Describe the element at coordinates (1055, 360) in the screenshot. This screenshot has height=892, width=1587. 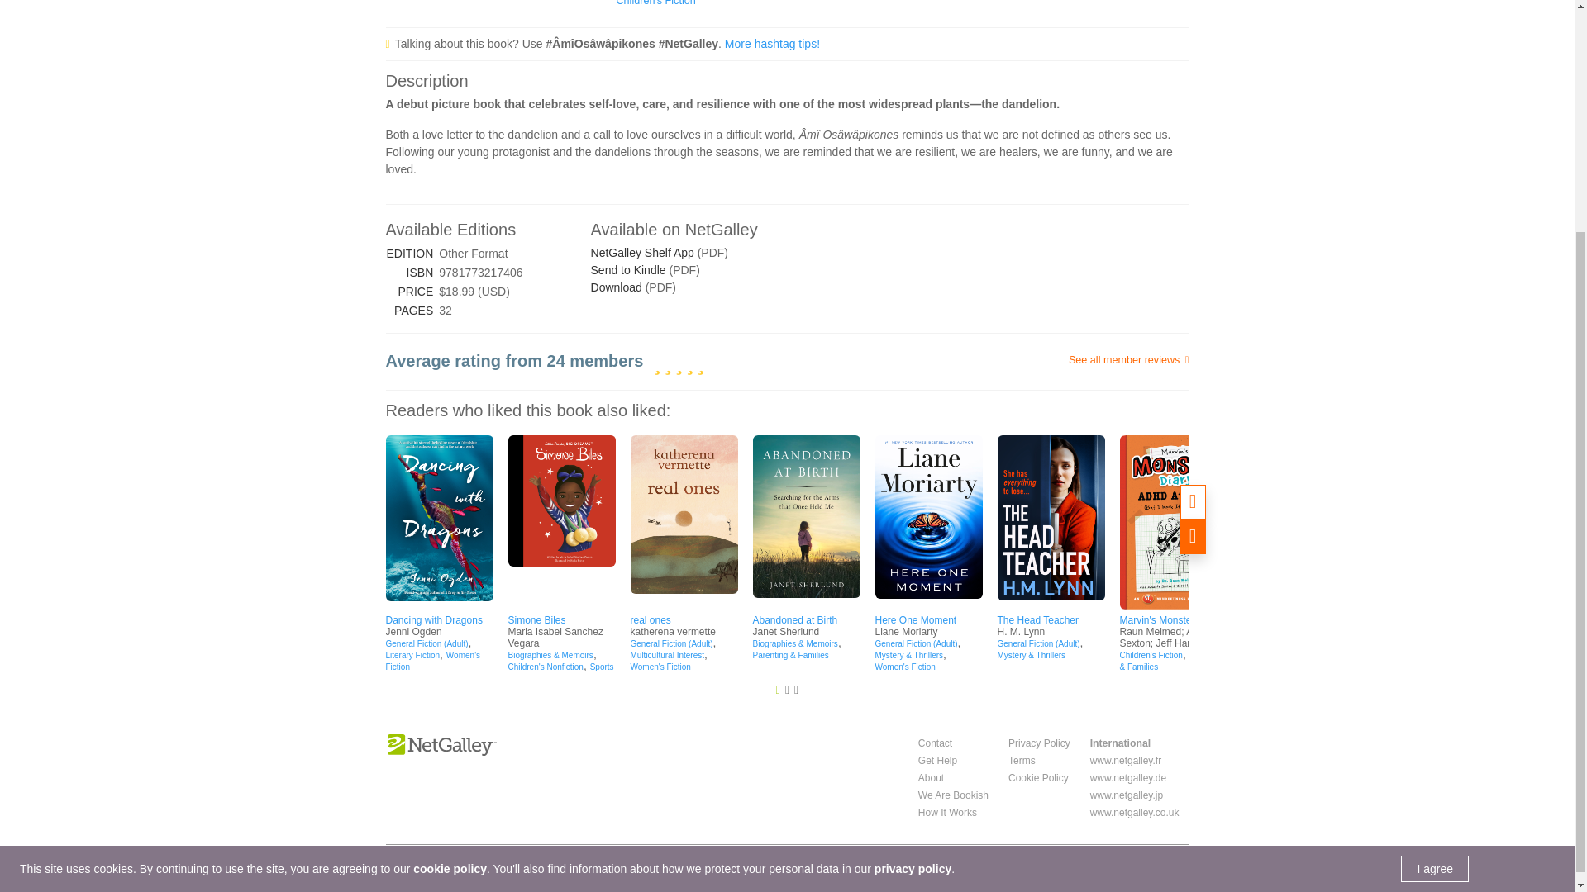
I see `See all member reviews` at that location.